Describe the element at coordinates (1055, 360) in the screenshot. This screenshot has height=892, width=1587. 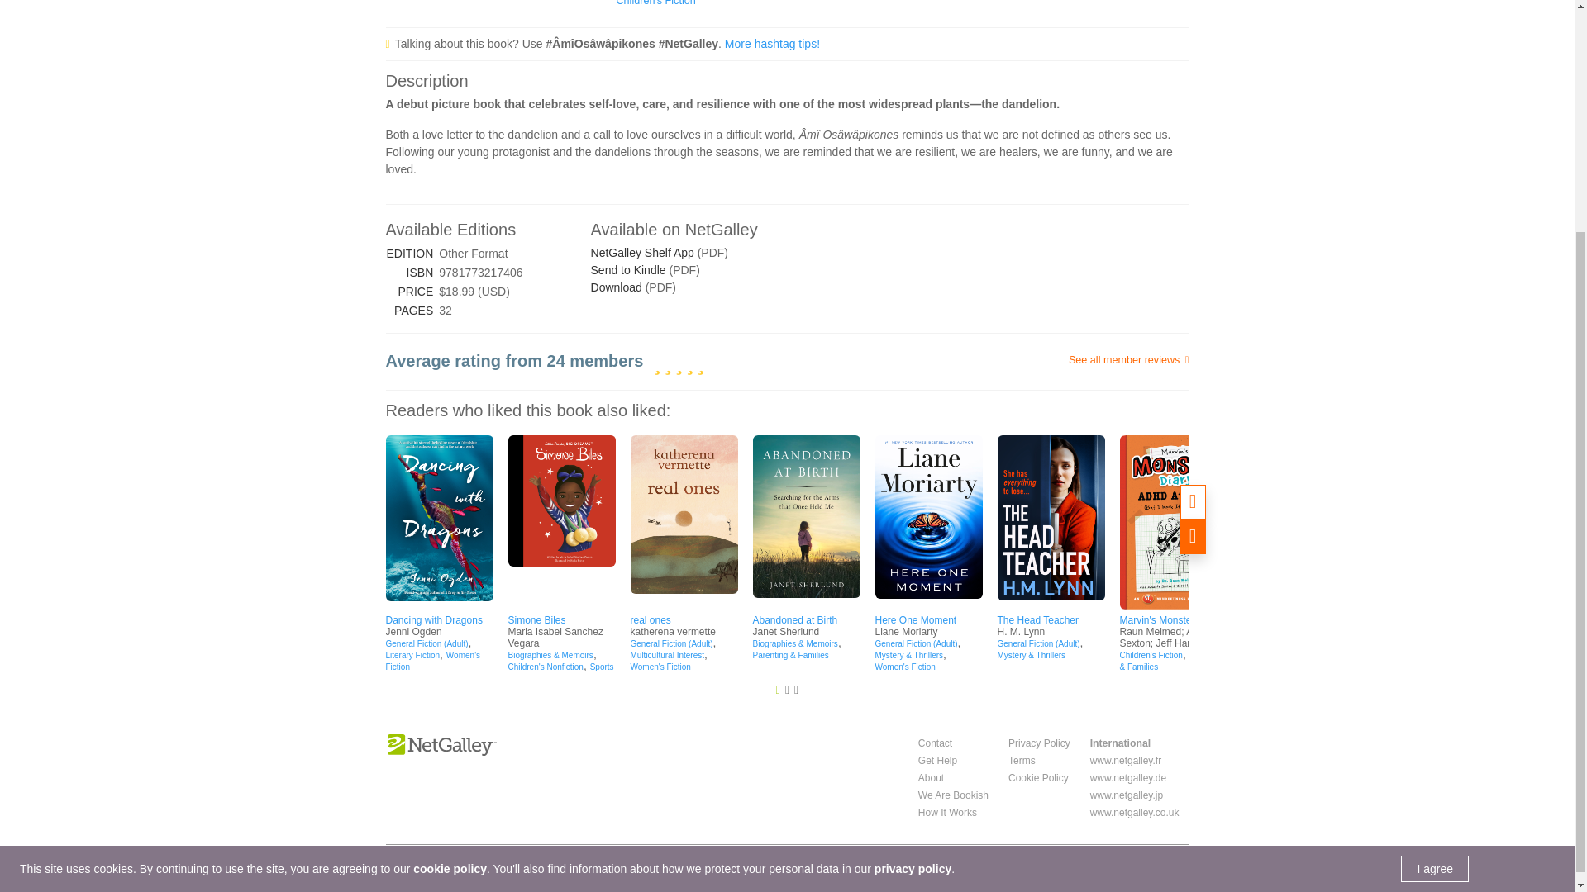
I see `See all member reviews` at that location.